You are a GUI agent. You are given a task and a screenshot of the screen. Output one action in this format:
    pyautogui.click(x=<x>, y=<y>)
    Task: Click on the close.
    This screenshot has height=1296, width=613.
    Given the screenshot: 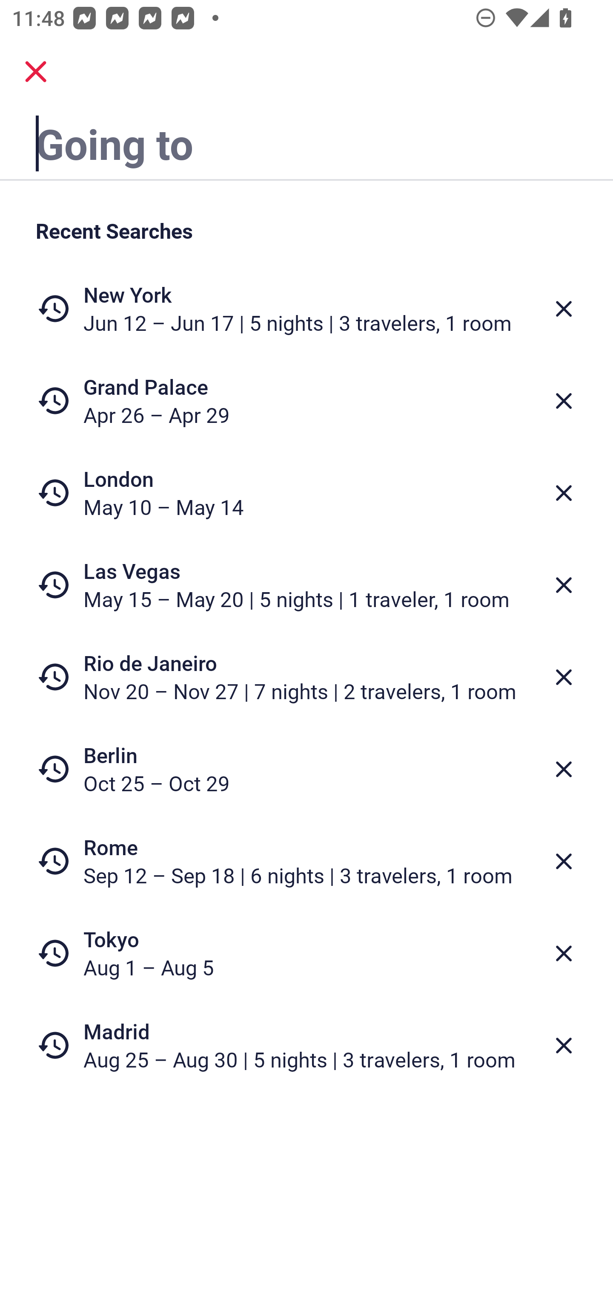 What is the action you would take?
    pyautogui.click(x=36, y=72)
    